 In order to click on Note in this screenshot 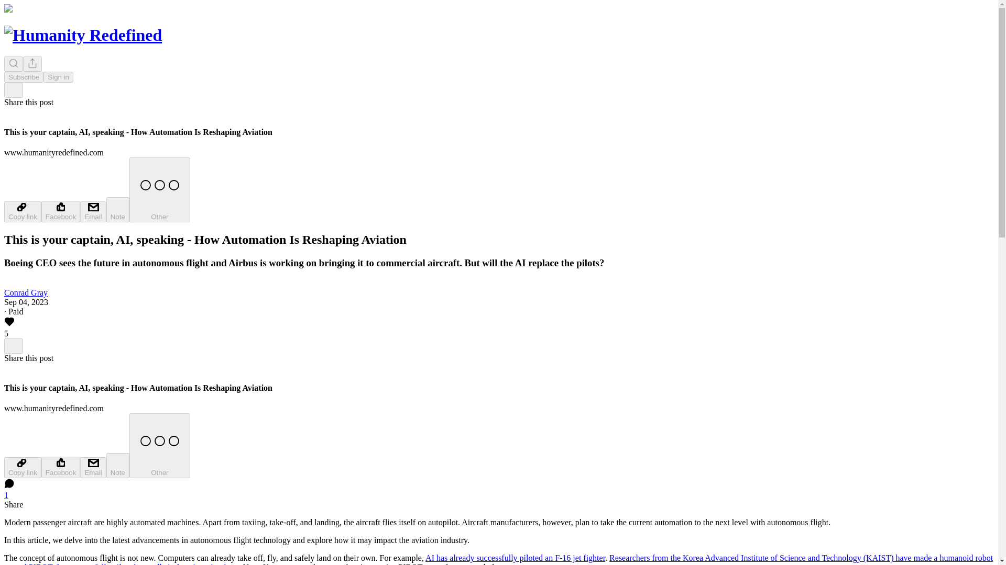, I will do `click(118, 209)`.